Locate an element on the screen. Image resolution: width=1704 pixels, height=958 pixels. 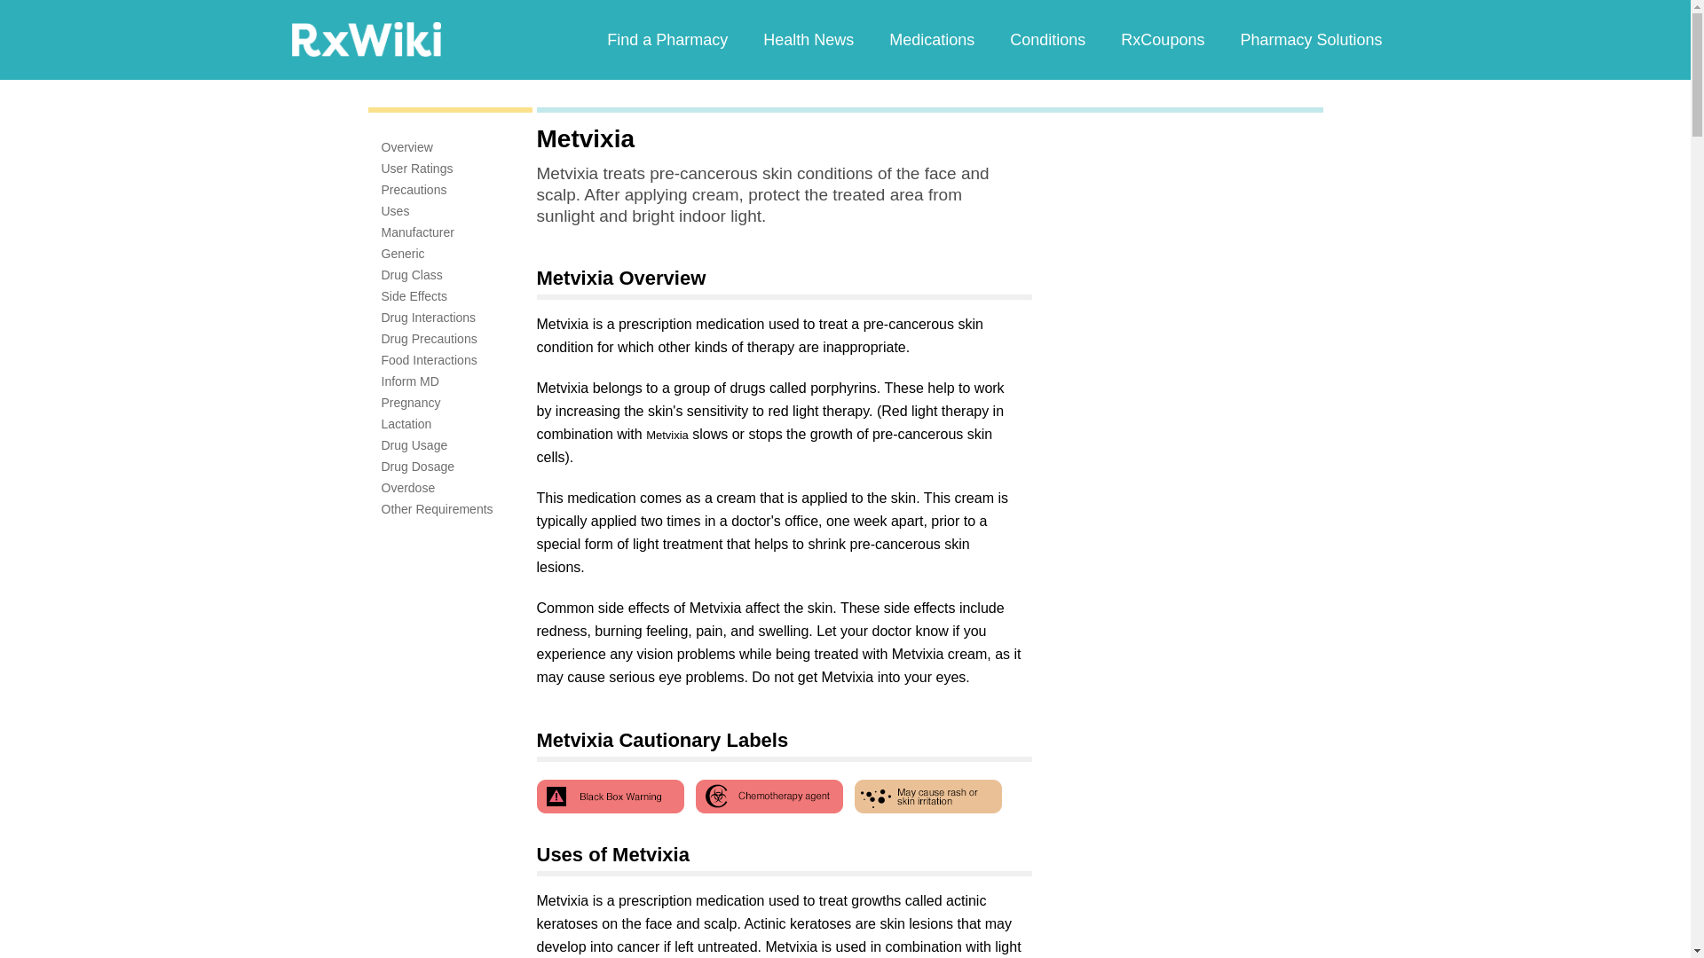
Drug Dosage is located at coordinates (418, 467).